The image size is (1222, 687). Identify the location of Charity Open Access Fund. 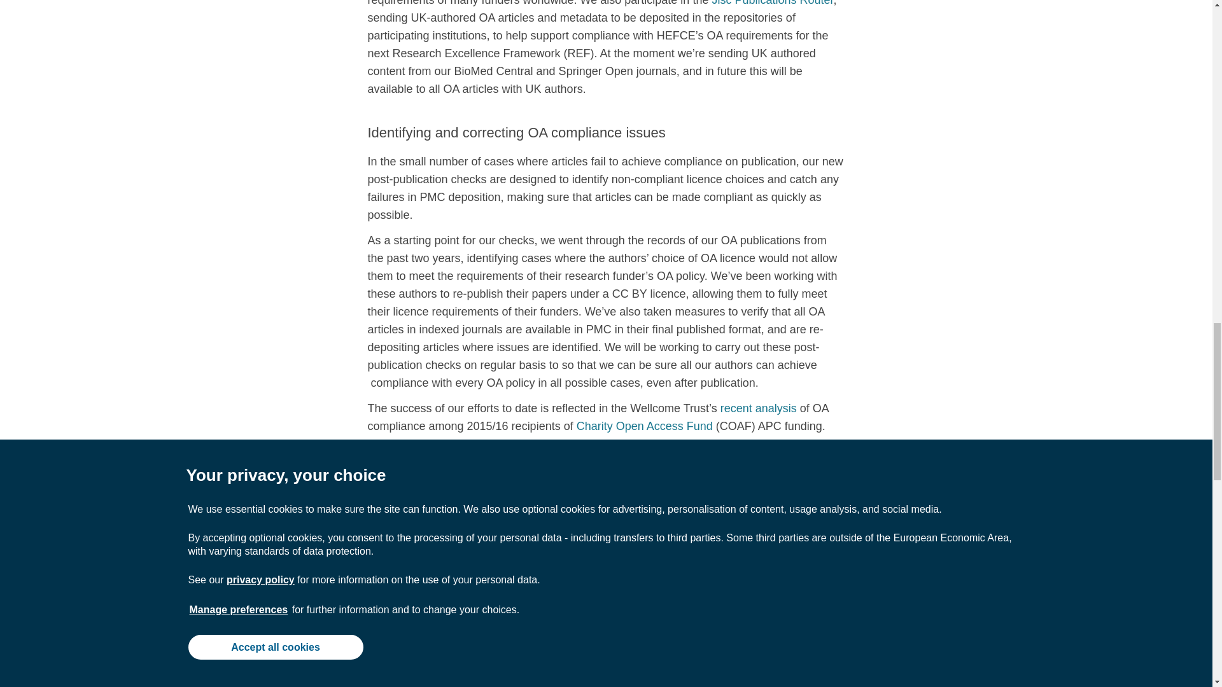
(644, 426).